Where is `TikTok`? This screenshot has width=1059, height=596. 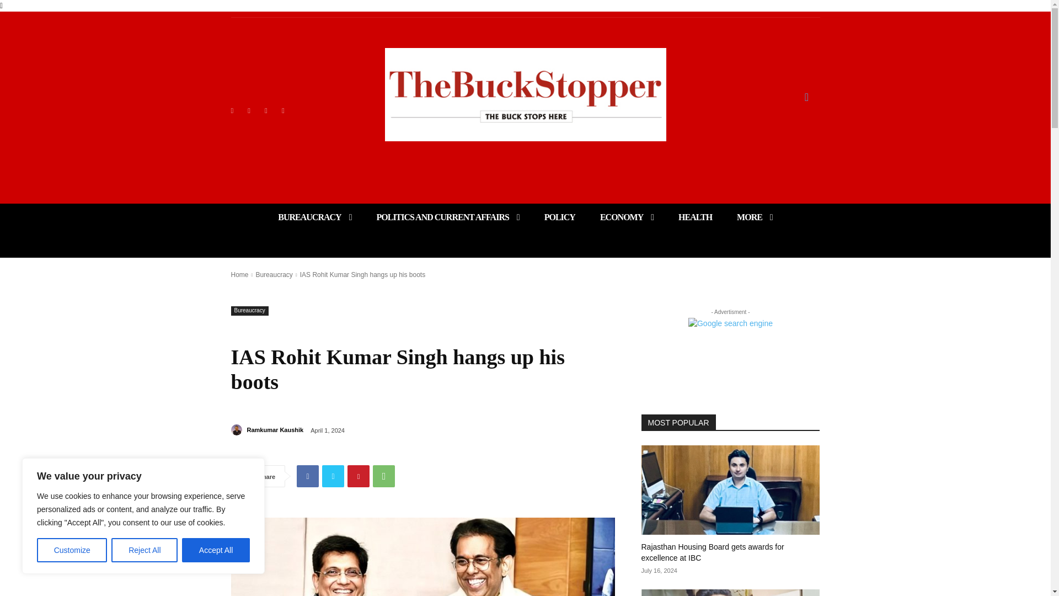 TikTok is located at coordinates (266, 110).